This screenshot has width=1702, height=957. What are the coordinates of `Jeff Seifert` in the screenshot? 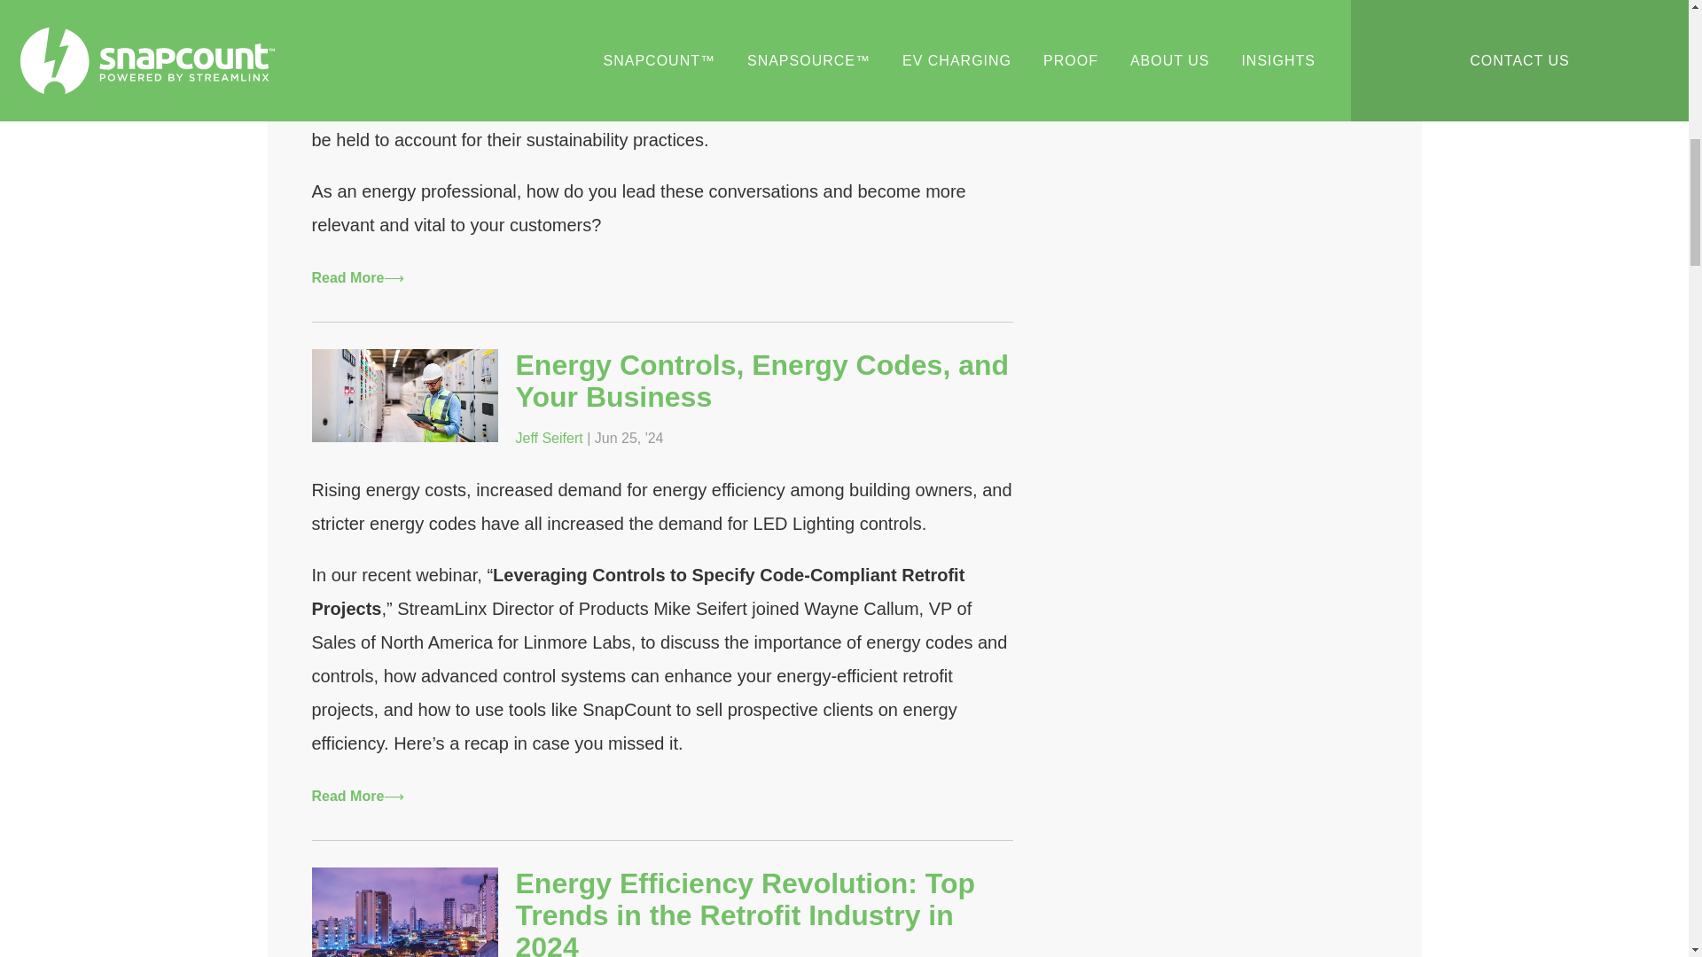 It's located at (550, 438).